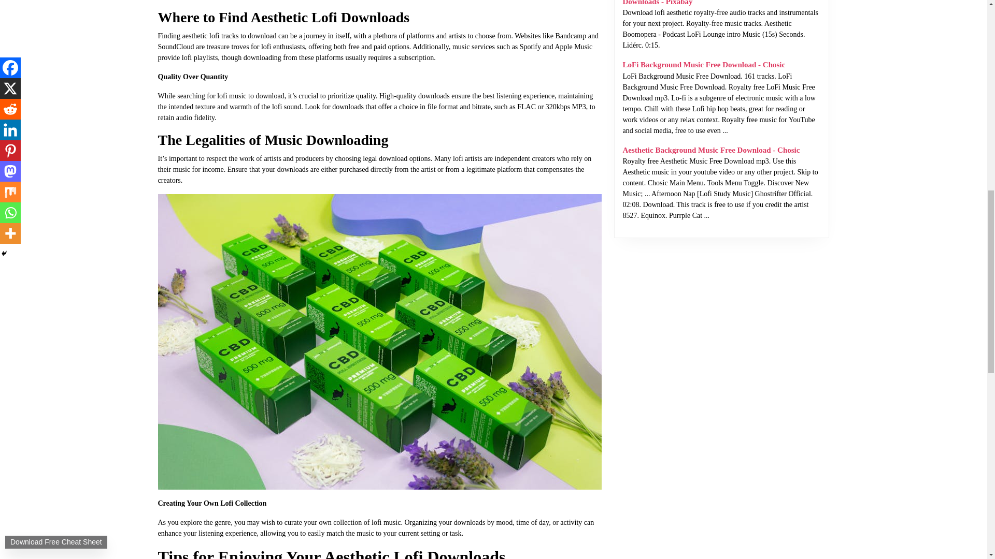  What do you see at coordinates (704, 64) in the screenshot?
I see `LoFi Background Music Free Download - Chosic` at bounding box center [704, 64].